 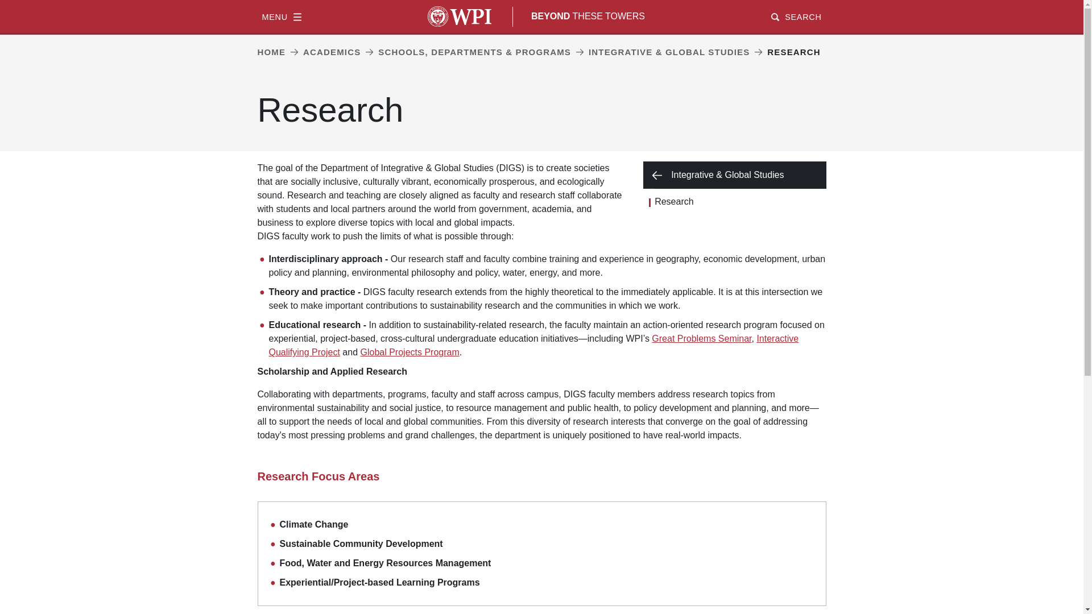 I want to click on MENU, so click(x=281, y=16).